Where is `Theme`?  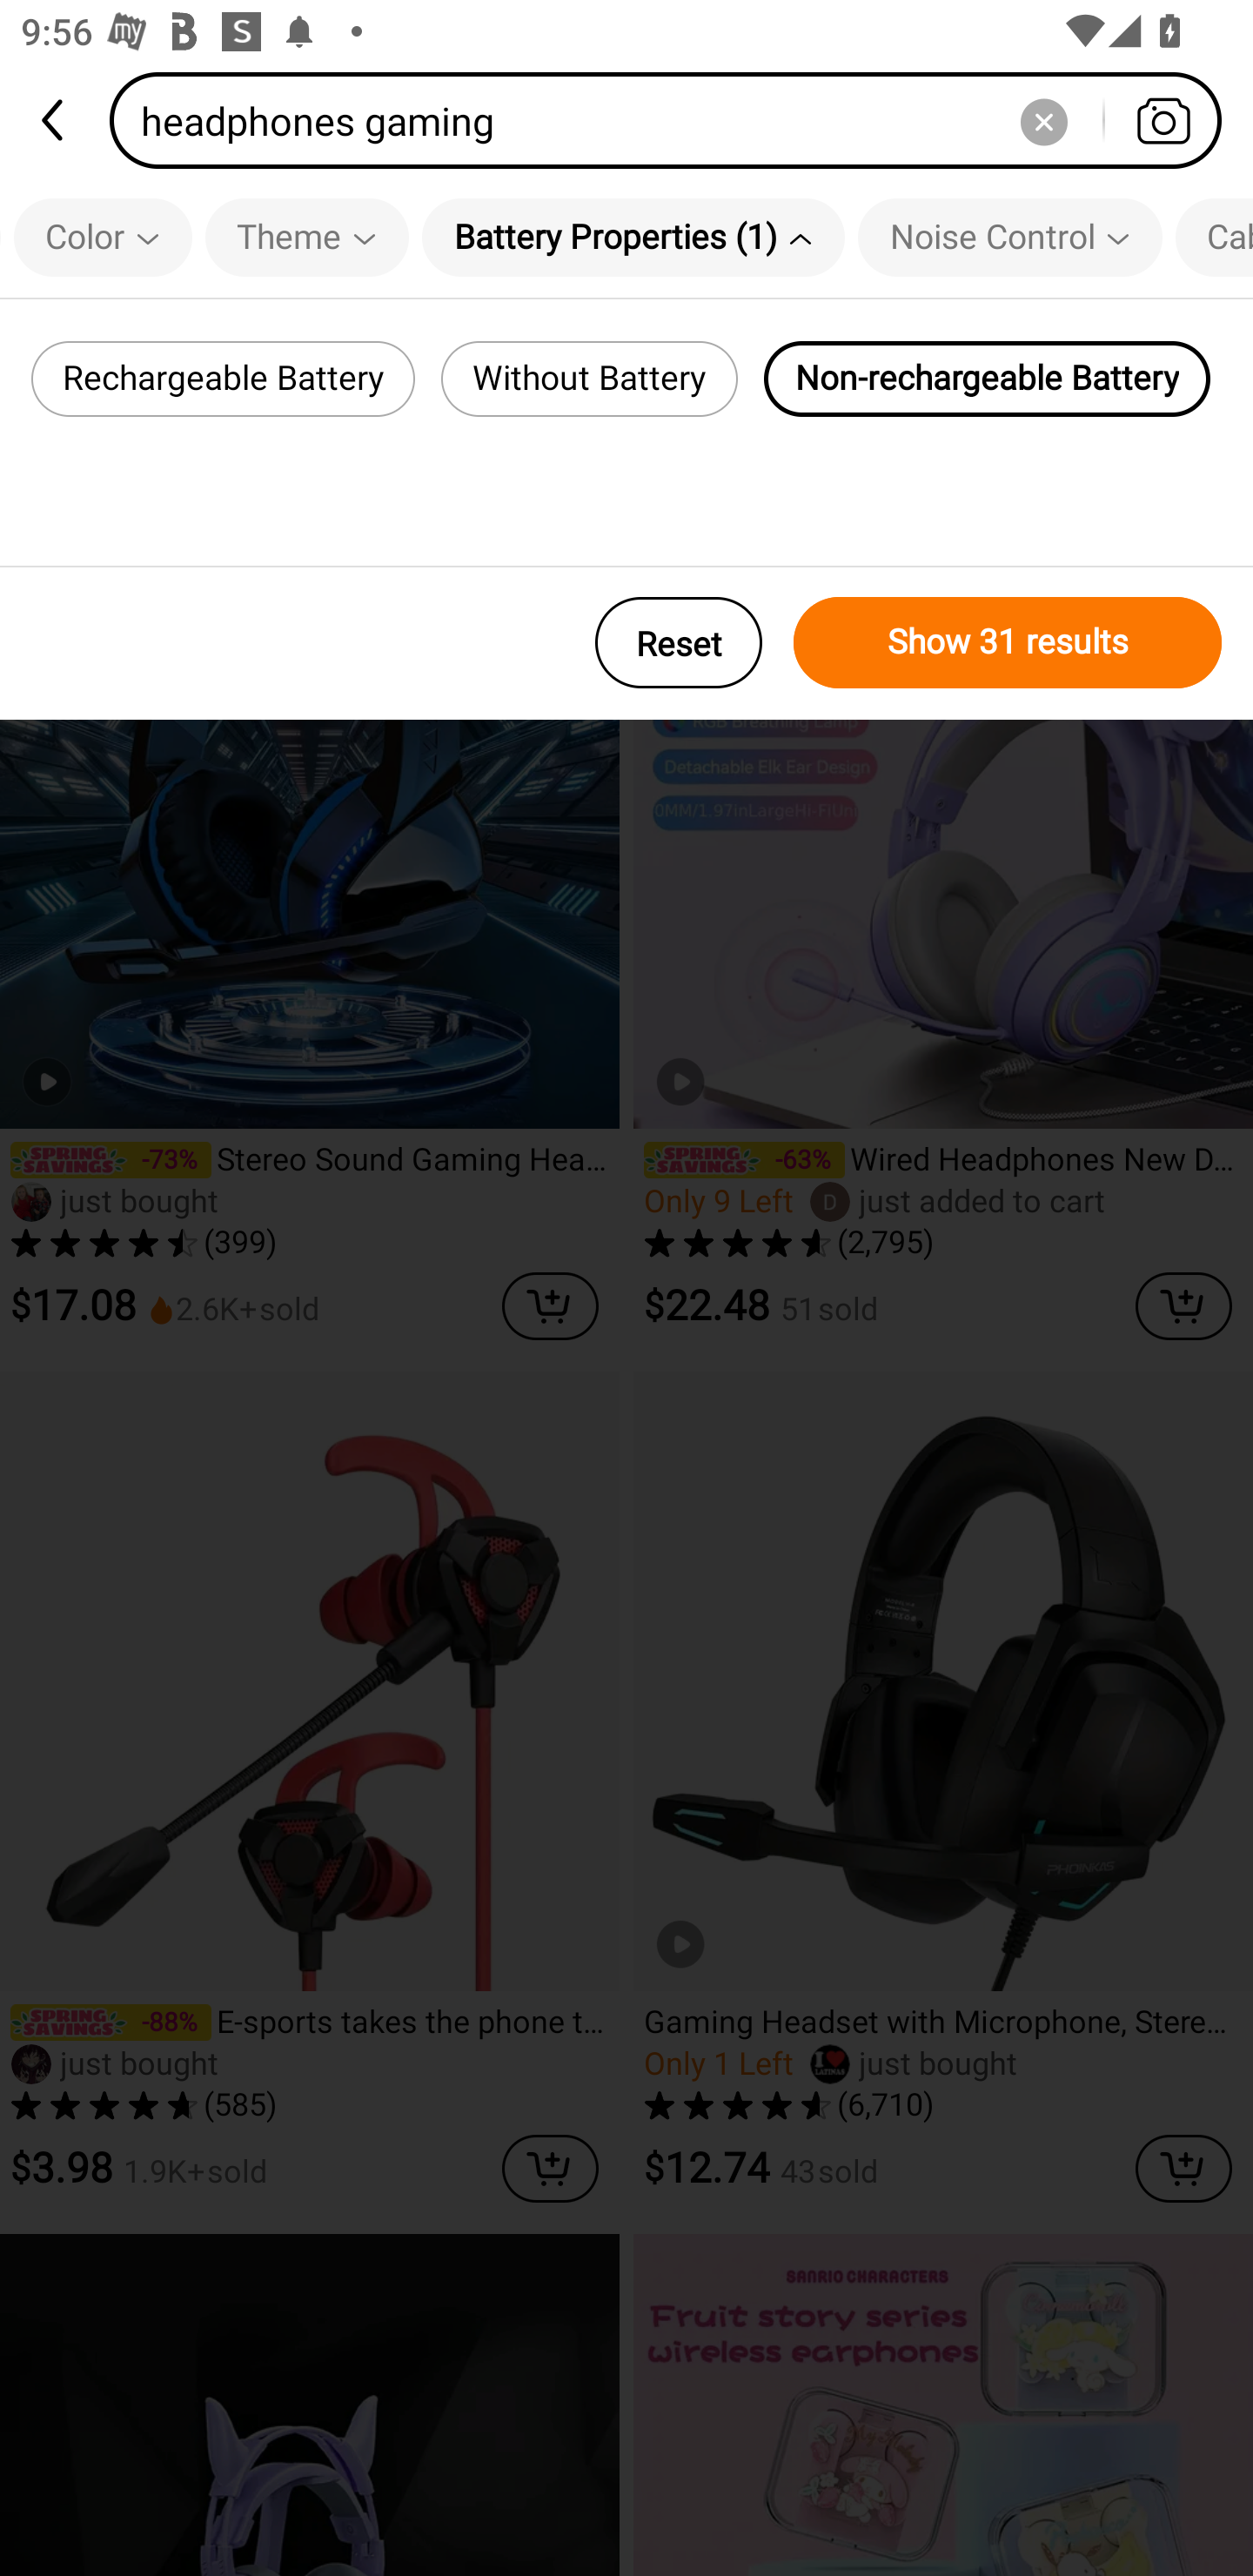 Theme is located at coordinates (306, 237).